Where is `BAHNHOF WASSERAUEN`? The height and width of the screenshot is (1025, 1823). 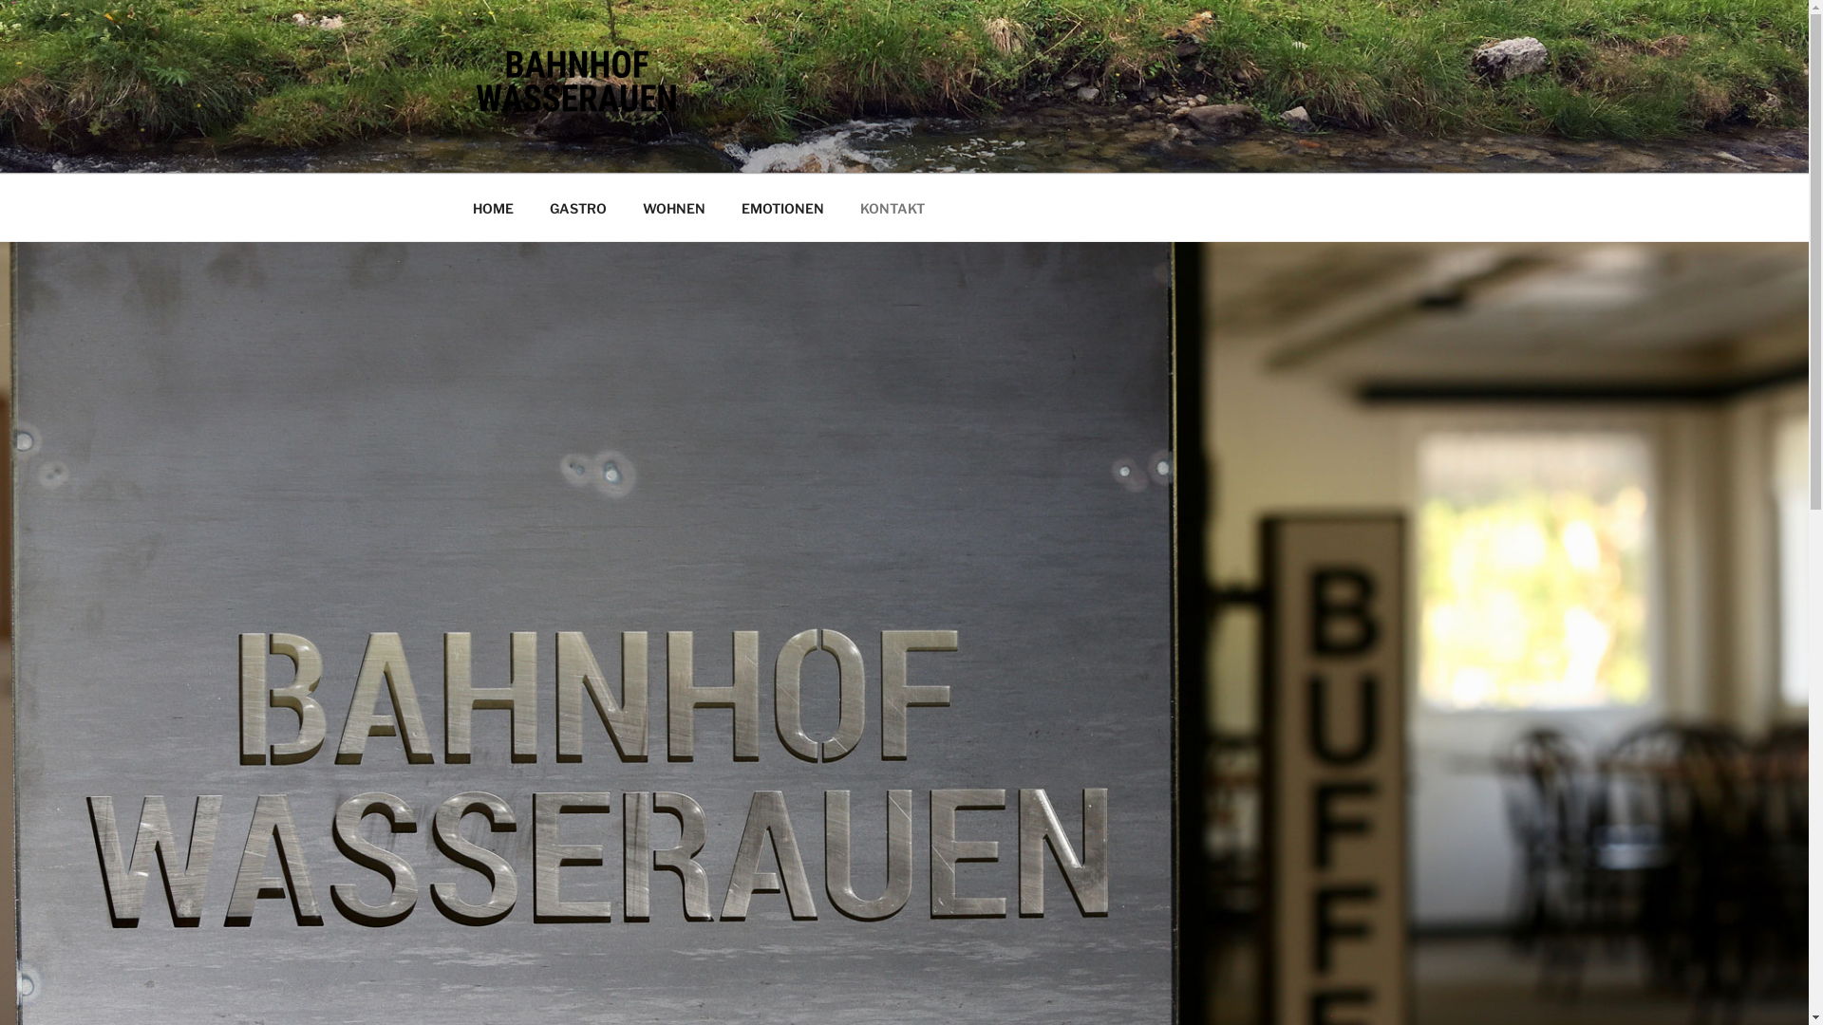
BAHNHOF WASSERAUEN is located at coordinates (716, 149).